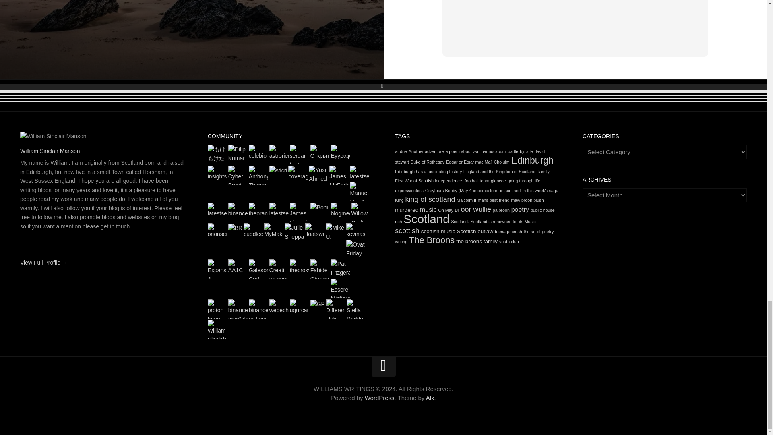 Image resolution: width=773 pixels, height=435 pixels. I want to click on Comment Form, so click(575, 23).